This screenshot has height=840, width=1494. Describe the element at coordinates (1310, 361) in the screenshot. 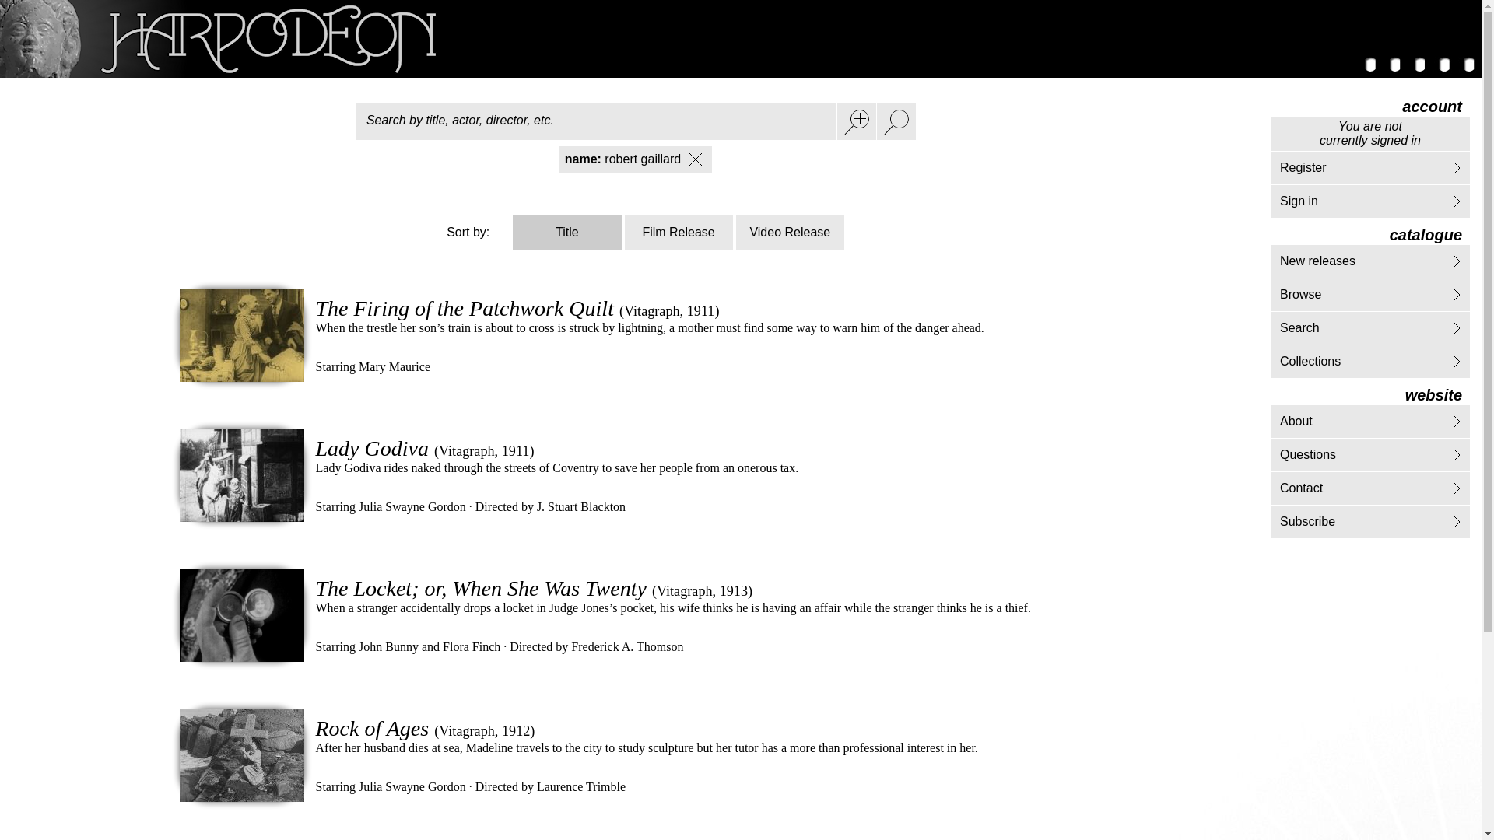

I see `Collections` at that location.